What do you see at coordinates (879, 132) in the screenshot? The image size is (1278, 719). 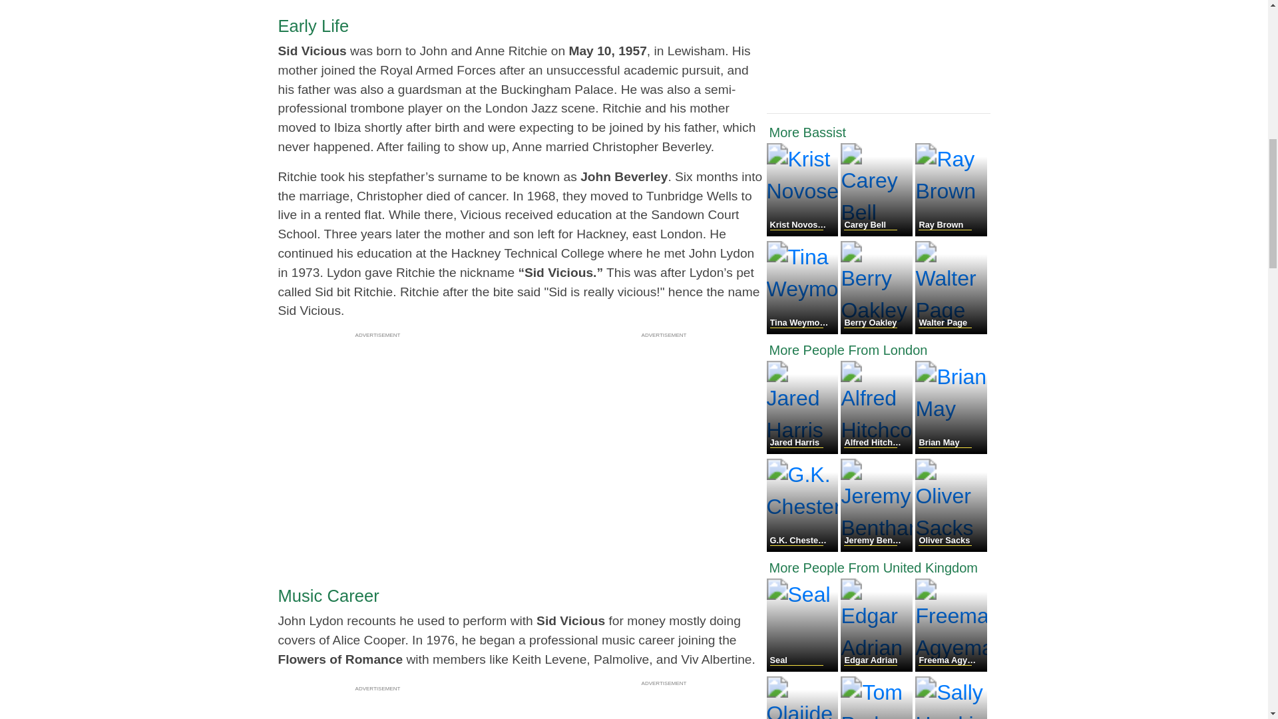 I see `More Bassist` at bounding box center [879, 132].